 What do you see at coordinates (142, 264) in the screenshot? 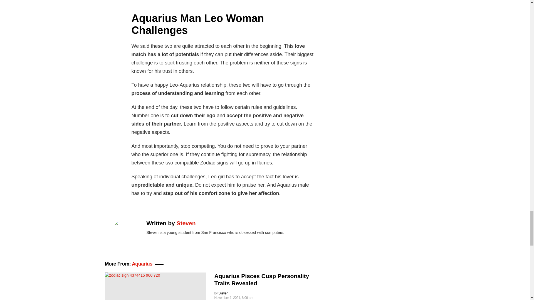
I see `Aquarius` at bounding box center [142, 264].